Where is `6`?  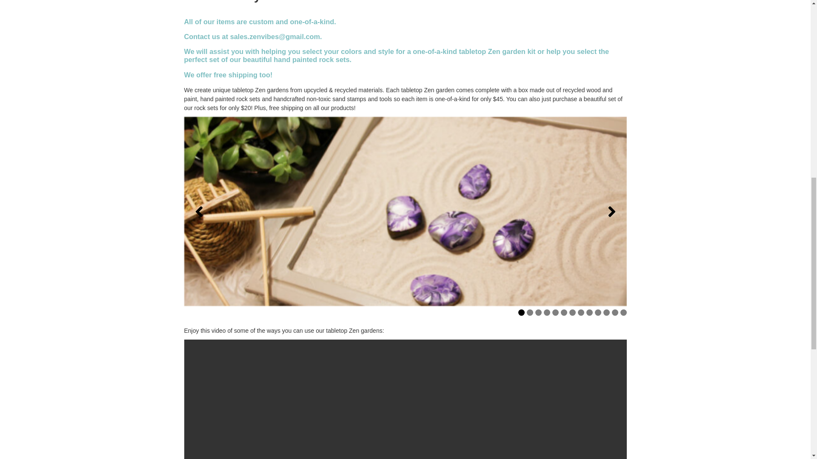 6 is located at coordinates (563, 312).